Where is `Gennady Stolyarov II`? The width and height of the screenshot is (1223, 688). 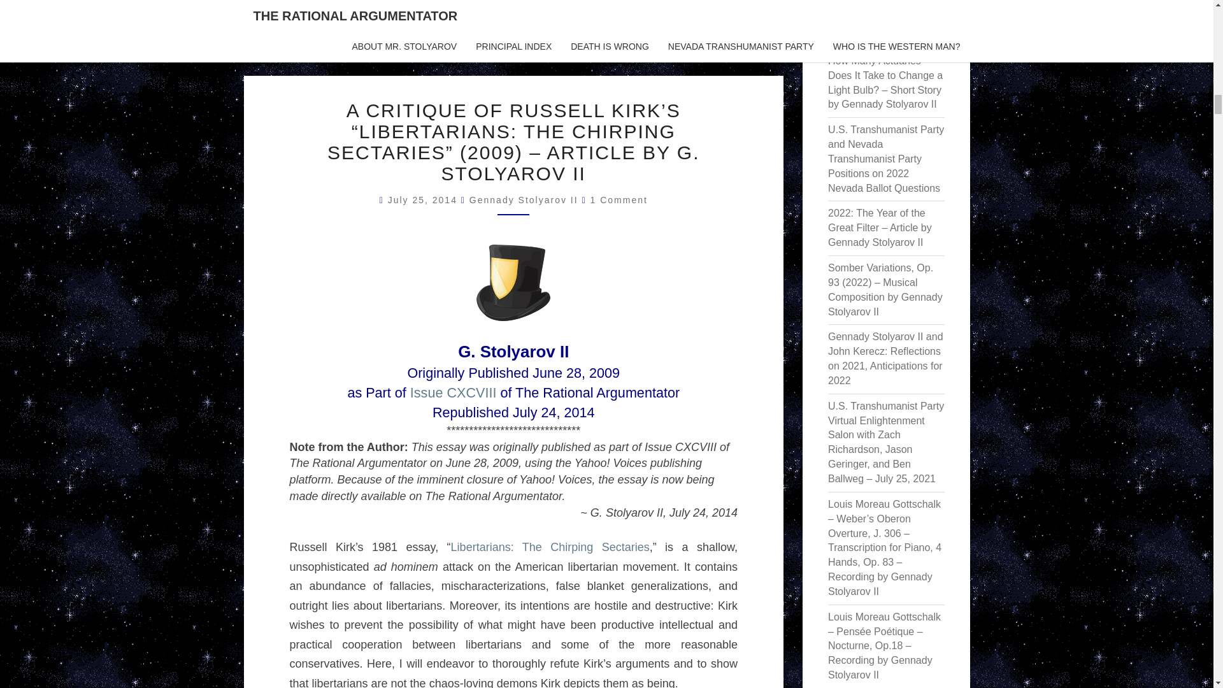 Gennady Stolyarov II is located at coordinates (524, 199).